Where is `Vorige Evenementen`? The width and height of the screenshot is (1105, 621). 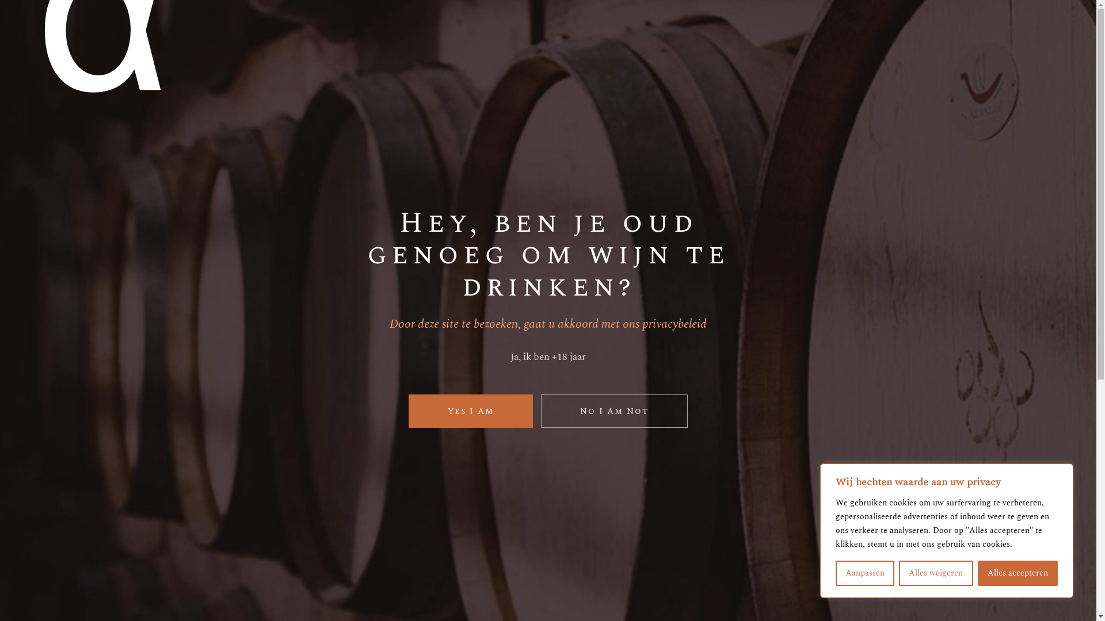 Vorige Evenementen is located at coordinates (259, 508).